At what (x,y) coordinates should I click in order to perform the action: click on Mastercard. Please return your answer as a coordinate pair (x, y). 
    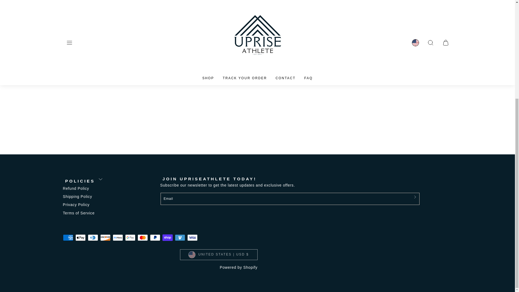
    Looking at the image, I should click on (142, 238).